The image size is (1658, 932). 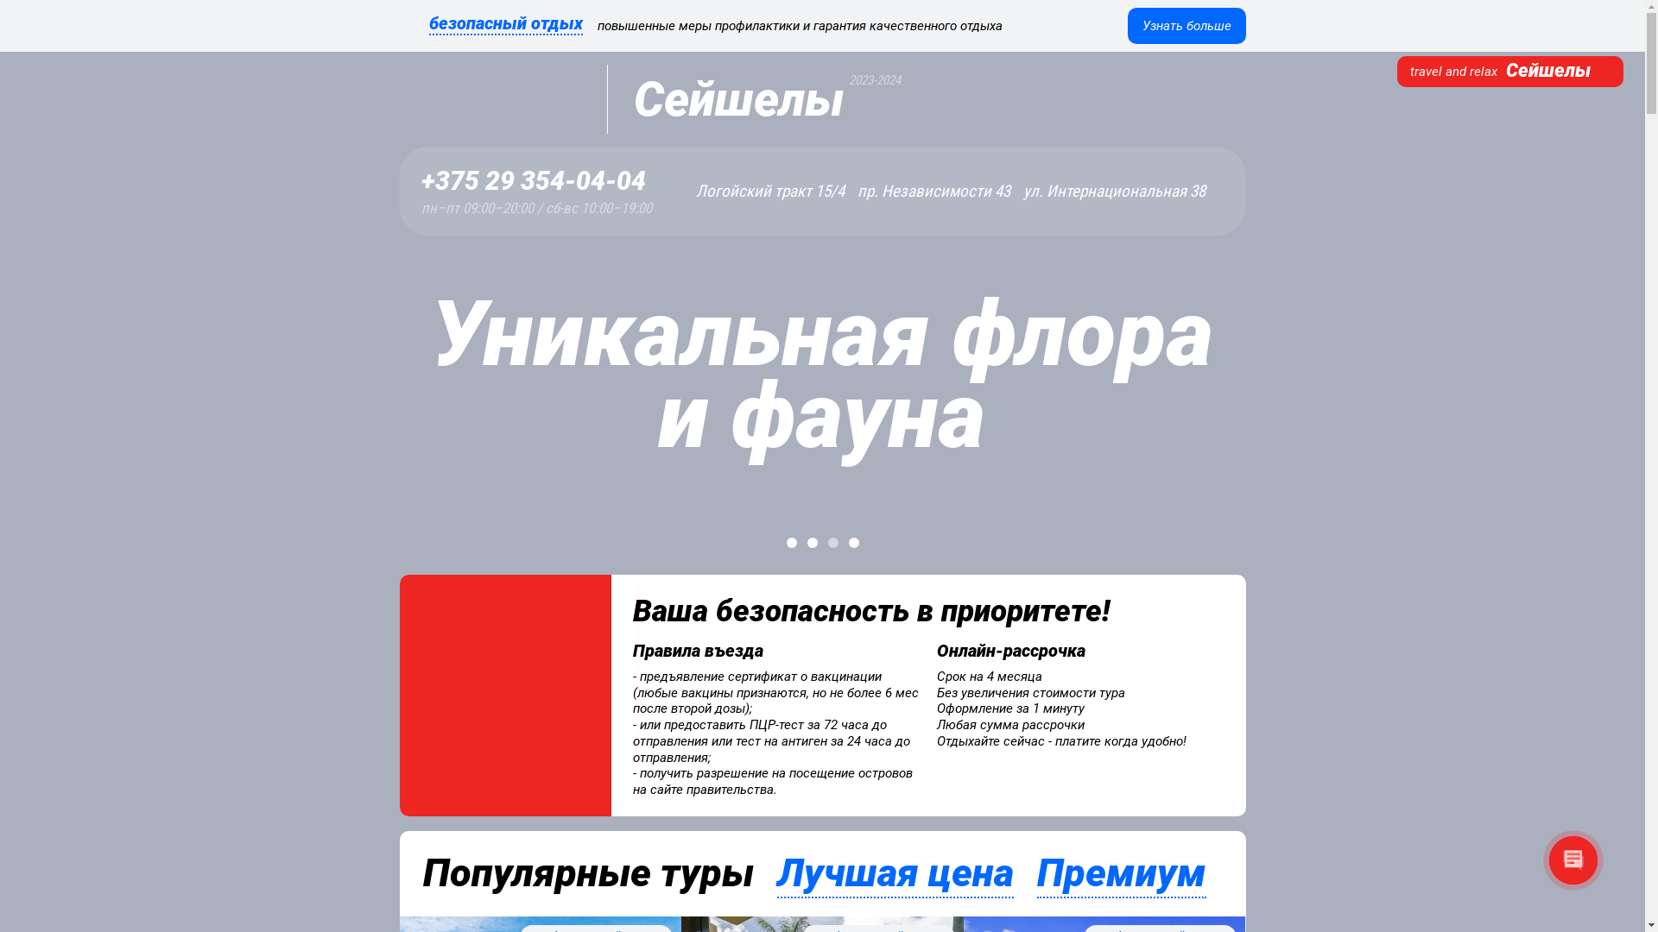 What do you see at coordinates (503, 99) in the screenshot?
I see `Travel House` at bounding box center [503, 99].